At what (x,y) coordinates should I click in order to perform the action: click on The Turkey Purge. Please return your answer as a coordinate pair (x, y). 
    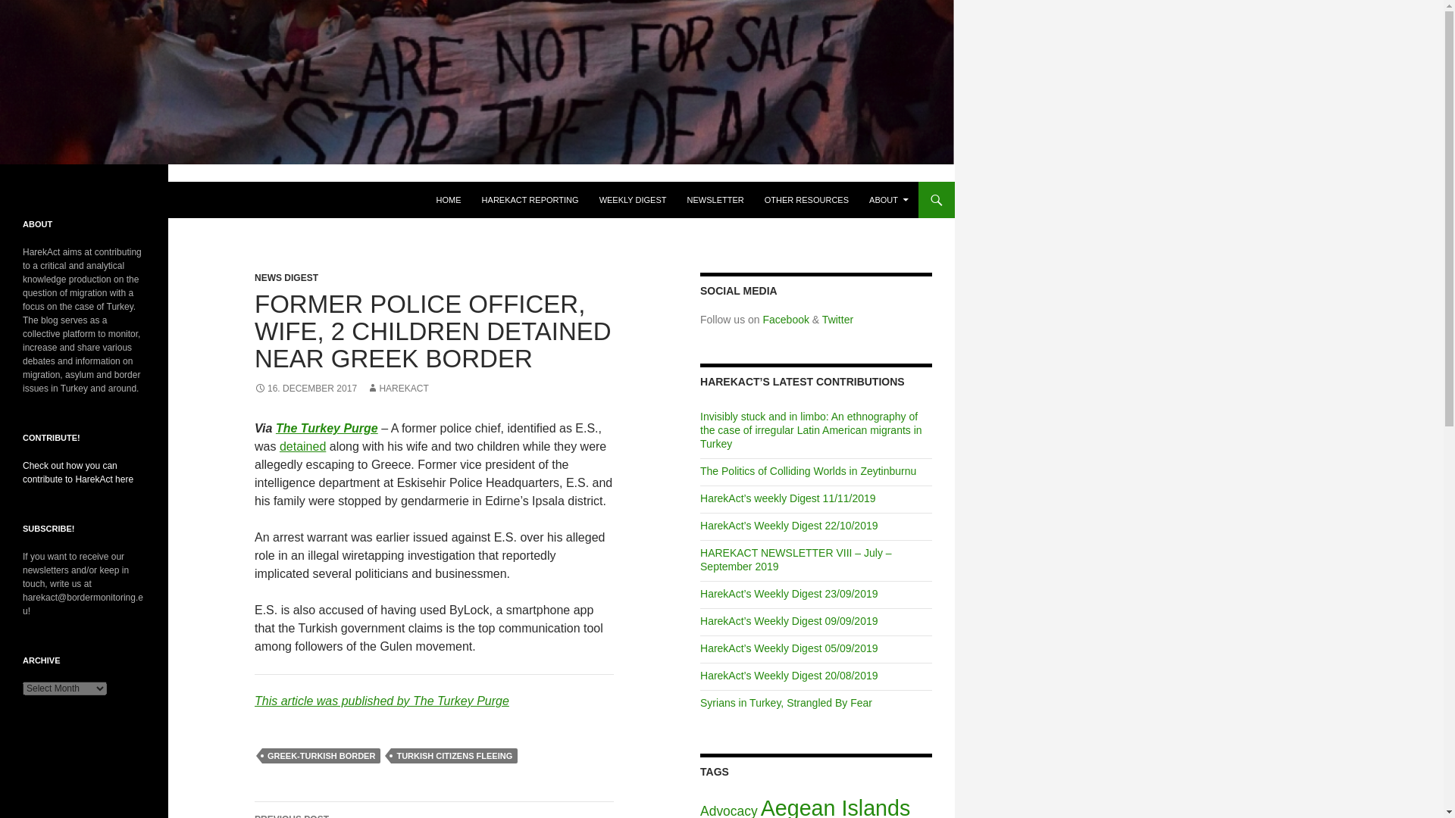
    Looking at the image, I should click on (327, 428).